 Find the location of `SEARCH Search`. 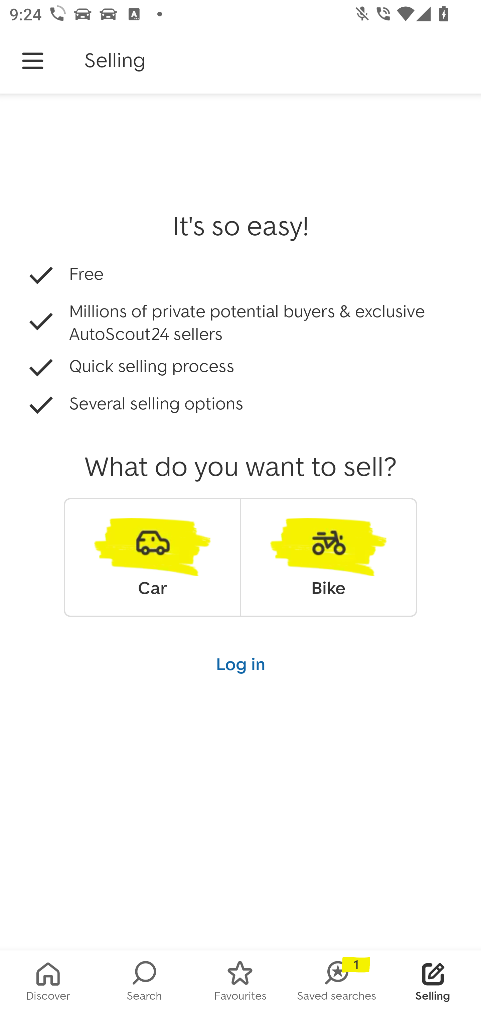

SEARCH Search is located at coordinates (144, 983).